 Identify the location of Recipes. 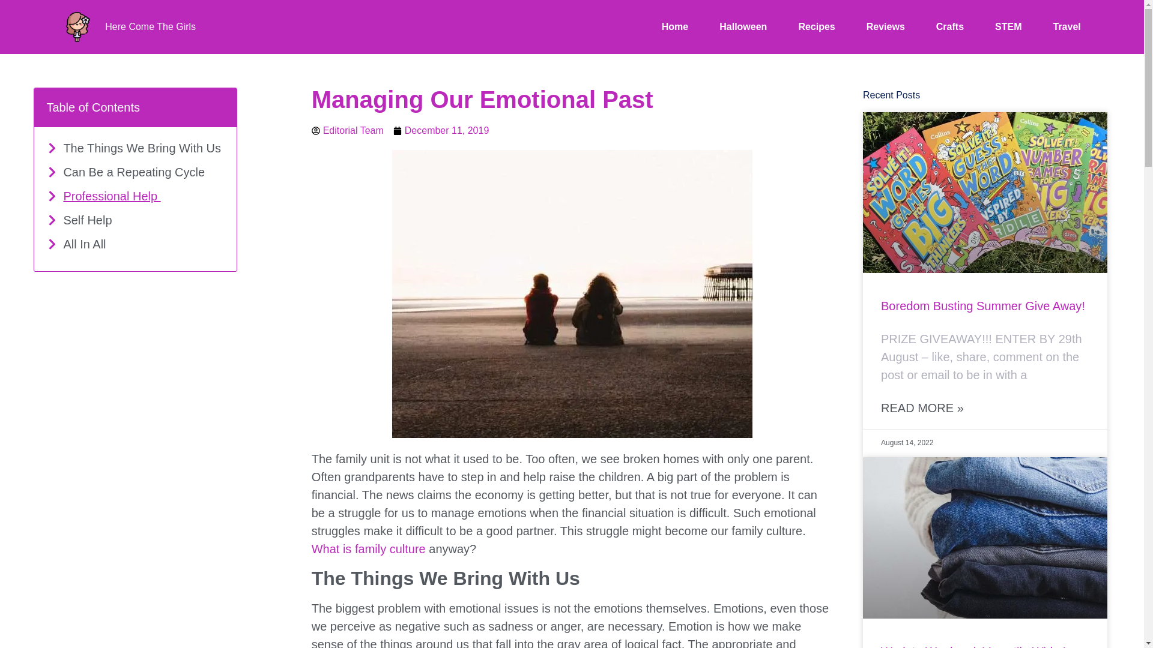
(816, 27).